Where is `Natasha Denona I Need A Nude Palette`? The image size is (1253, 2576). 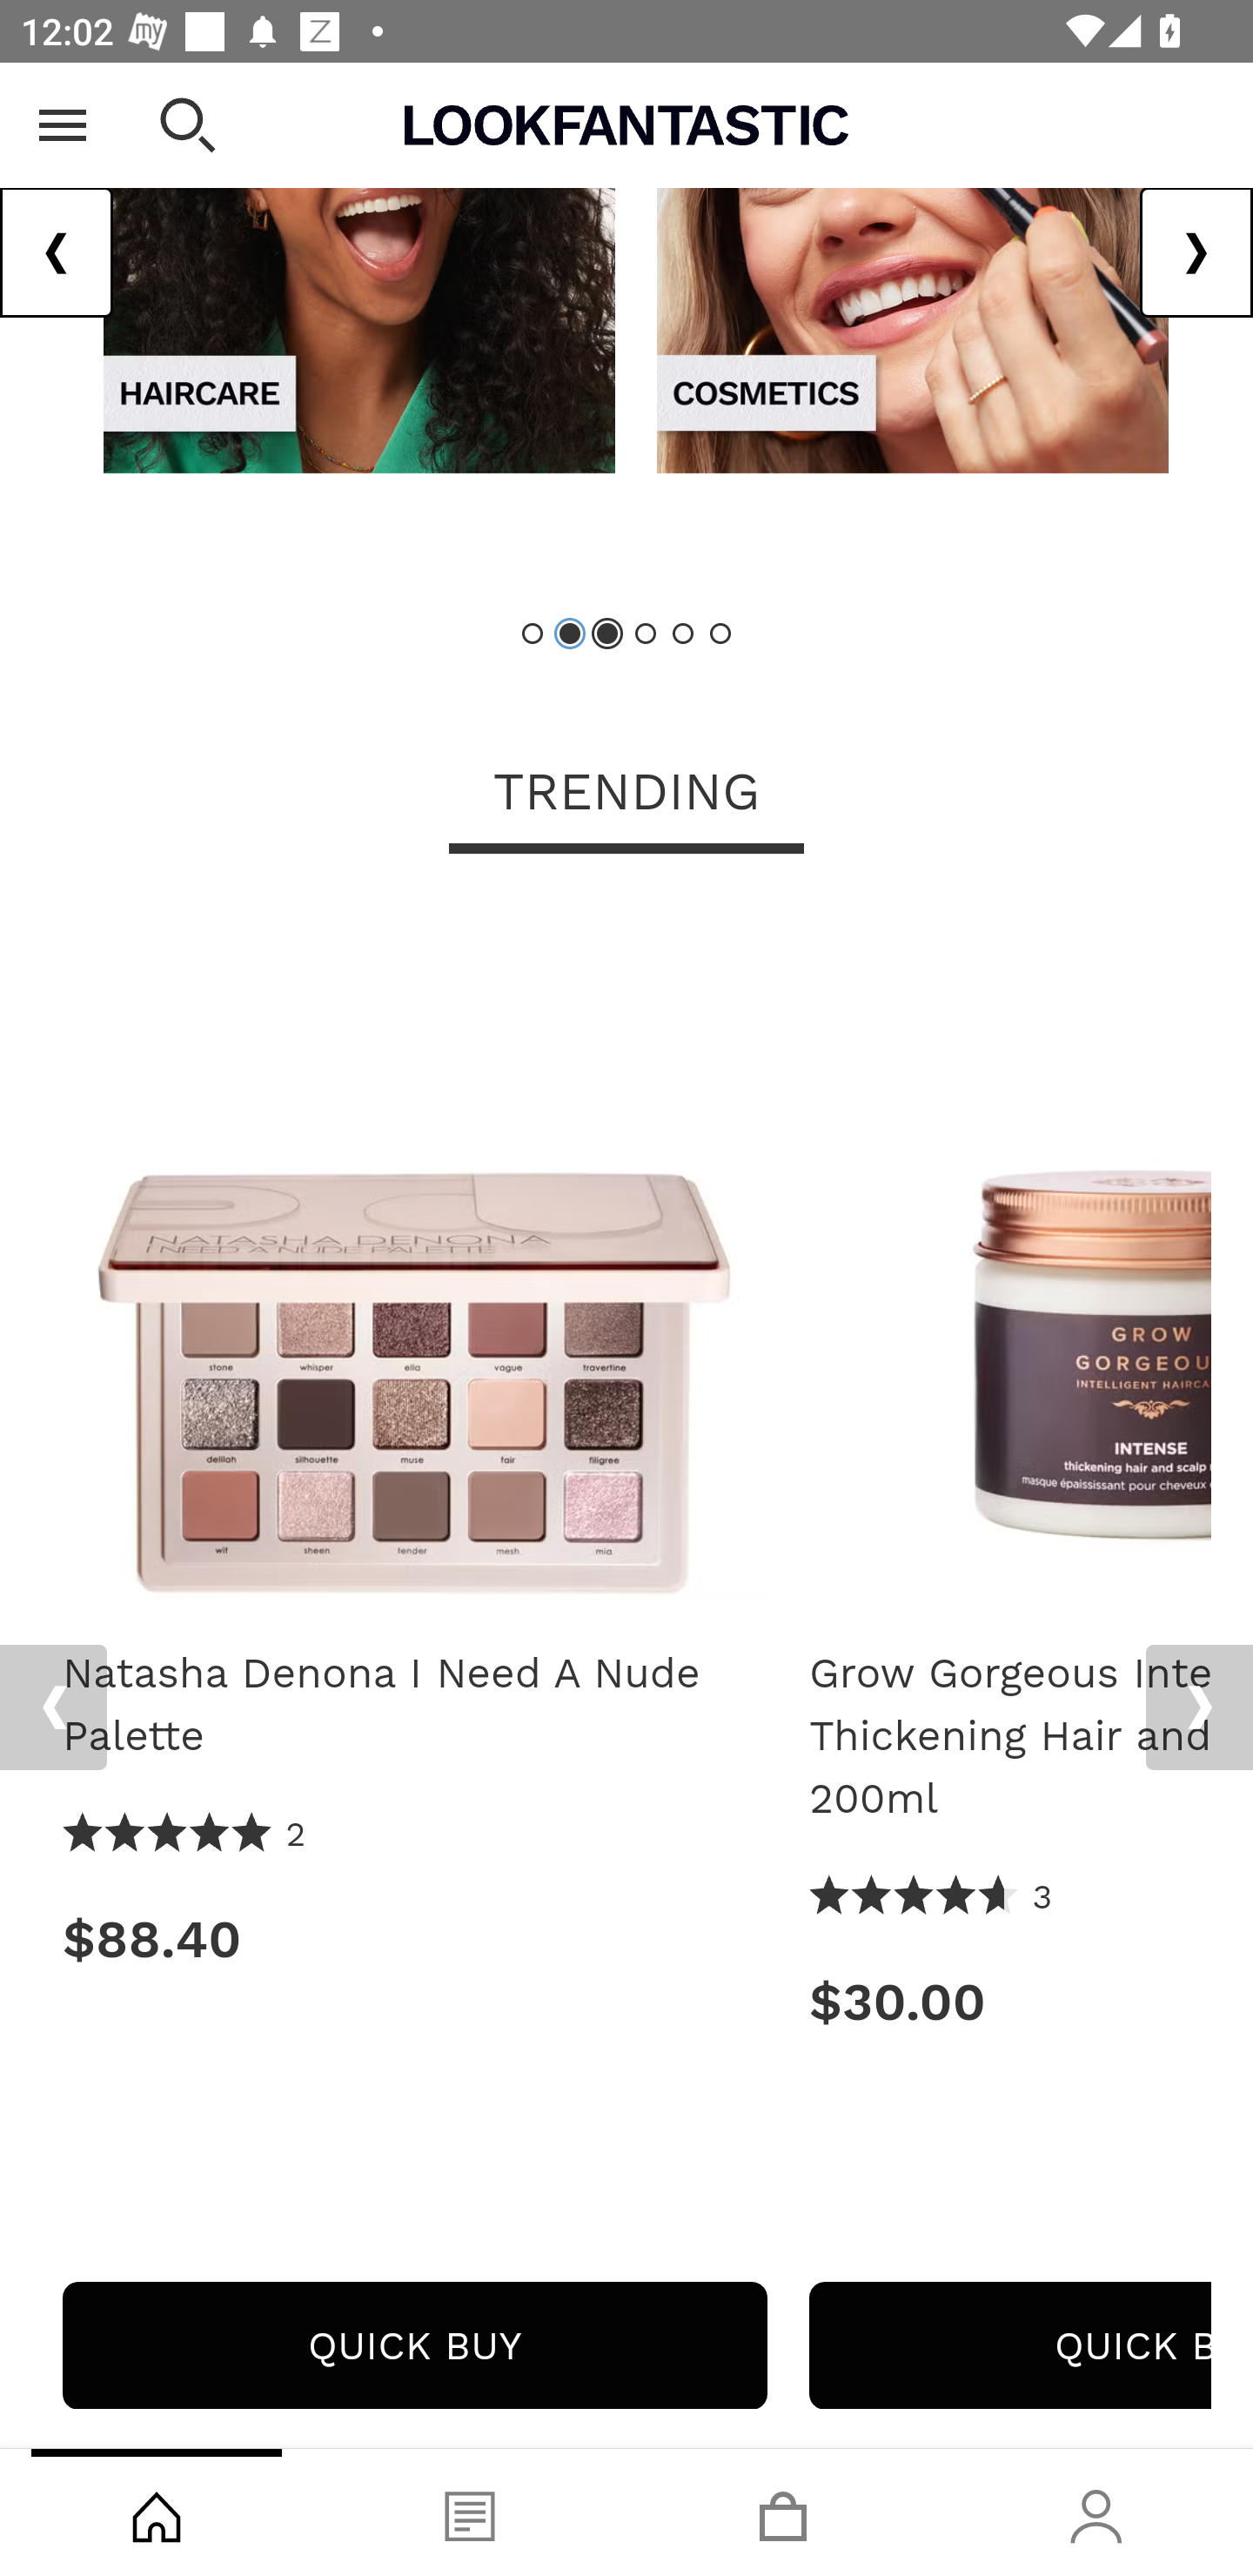
Natasha Denona I Need A Nude Palette is located at coordinates (414, 1705).